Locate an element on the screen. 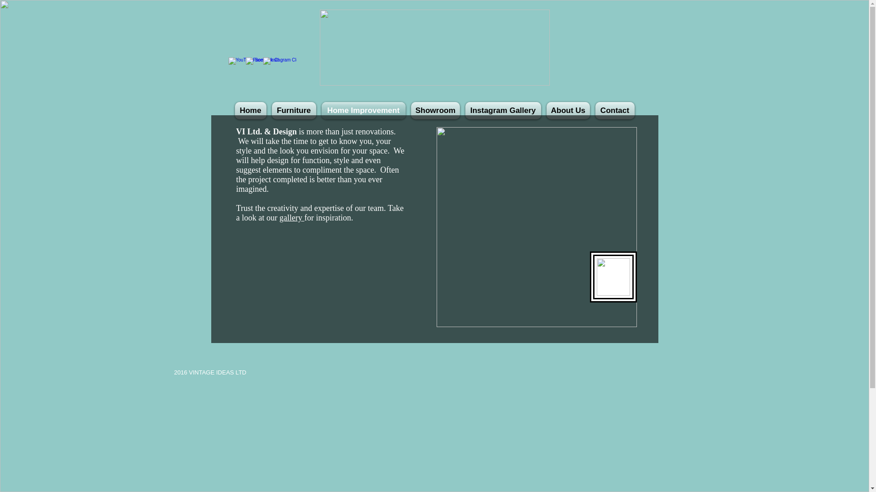 Image resolution: width=876 pixels, height=492 pixels. Instagram Gallery is located at coordinates (503, 110).